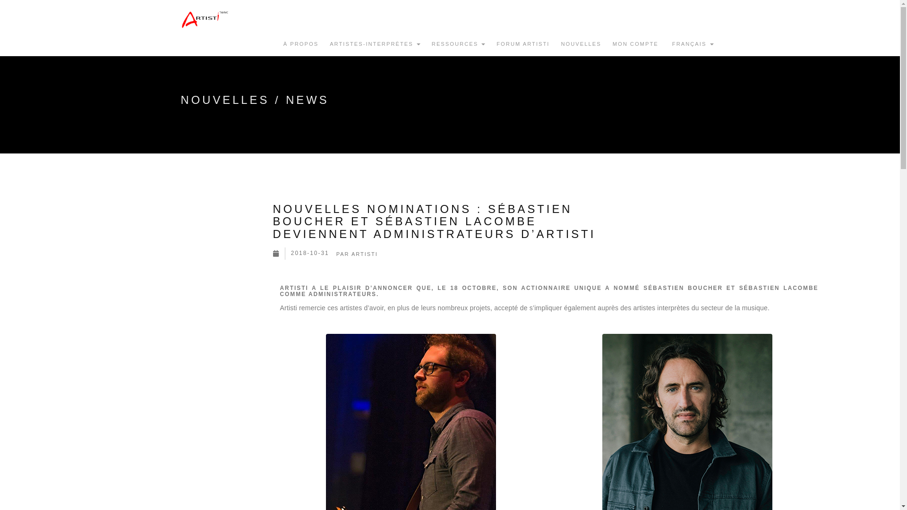  I want to click on FORUM ARTISTI, so click(523, 44).